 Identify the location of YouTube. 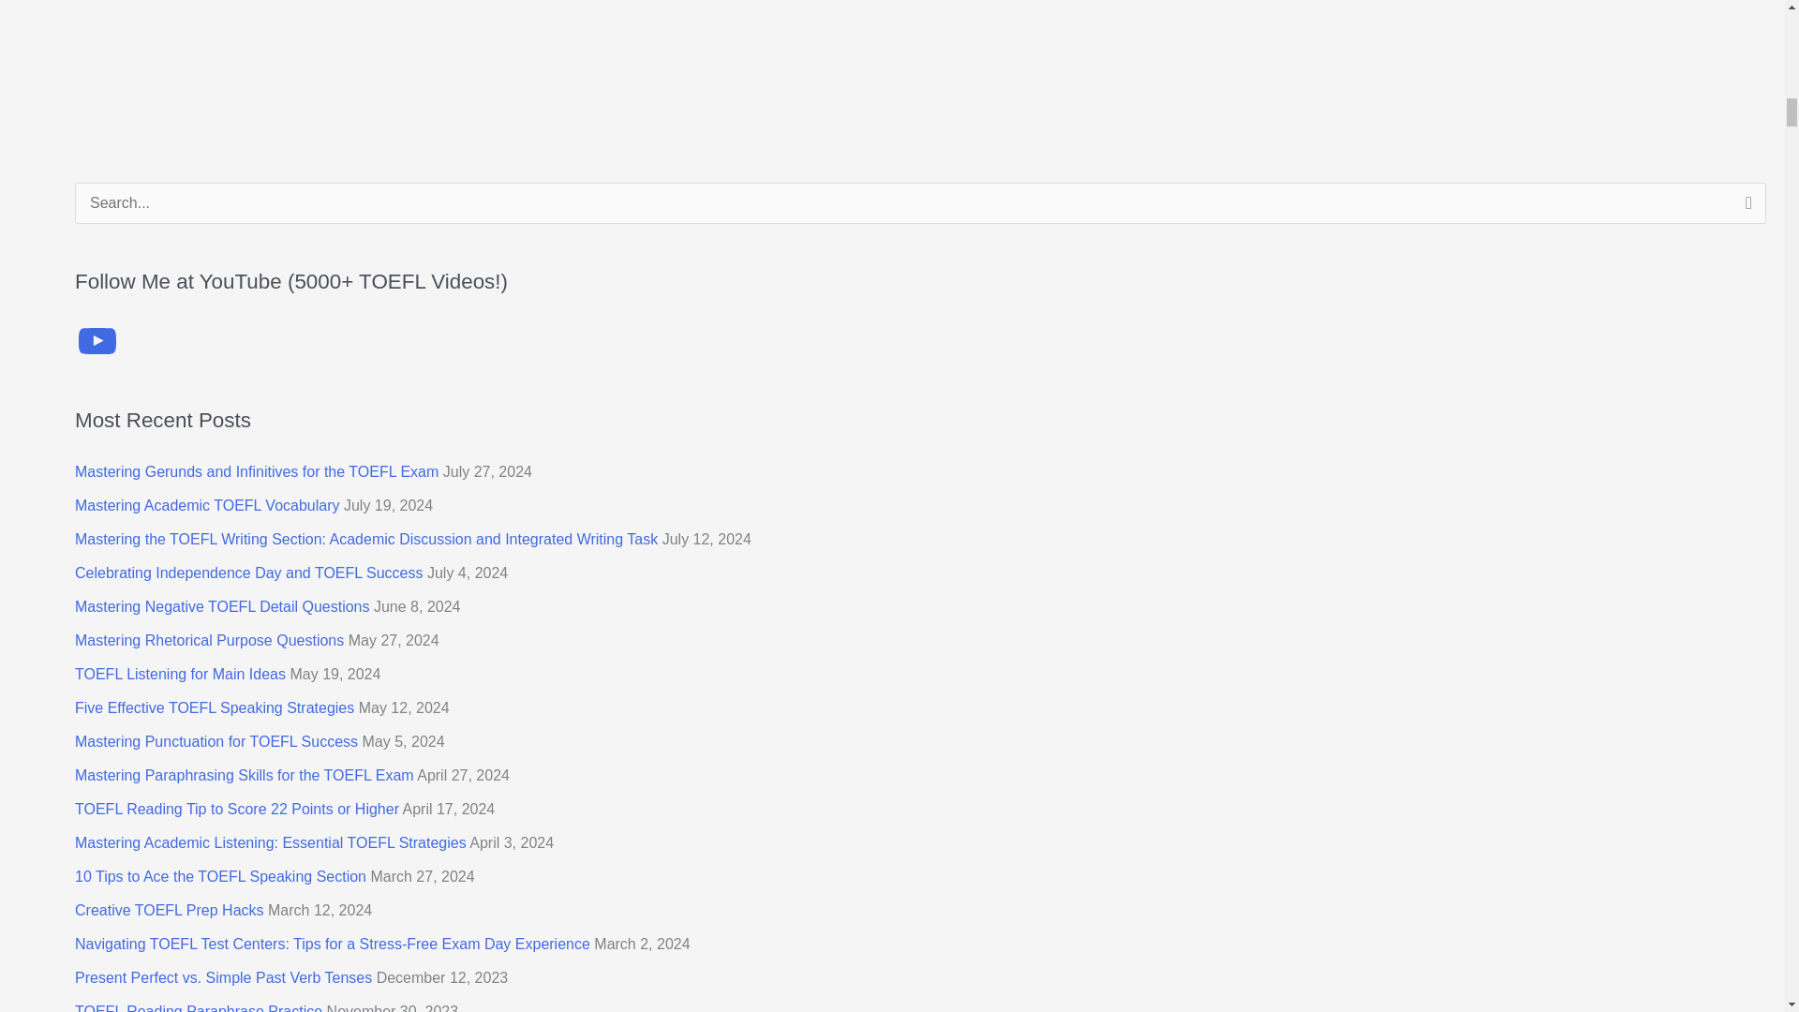
(97, 341).